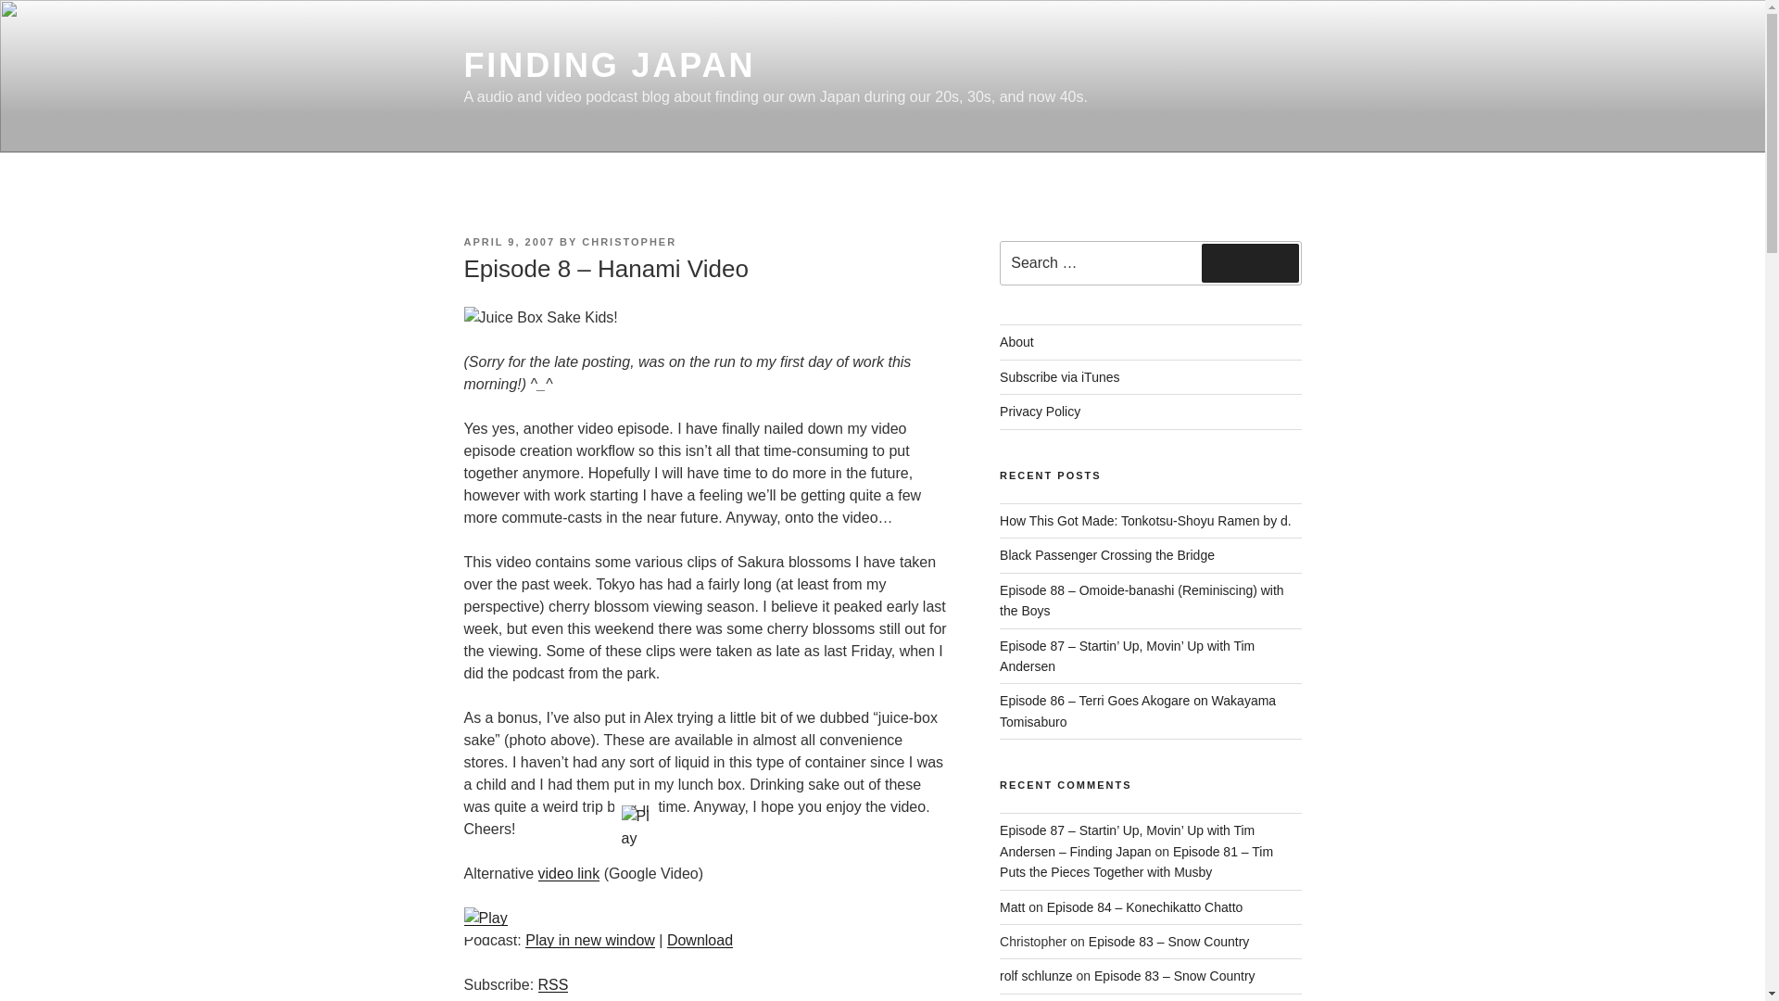 This screenshot has height=1001, width=1779. What do you see at coordinates (554, 984) in the screenshot?
I see `RSS` at bounding box center [554, 984].